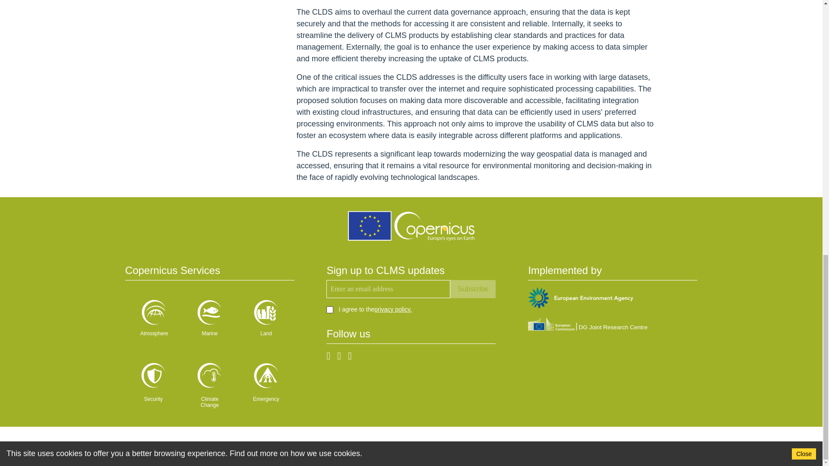 Image resolution: width=829 pixels, height=466 pixels. What do you see at coordinates (580, 299) in the screenshot?
I see `European Environment Agency` at bounding box center [580, 299].